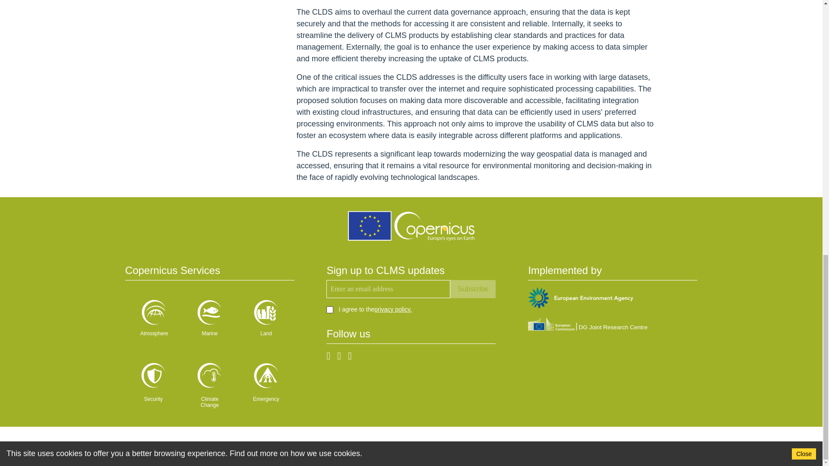 Image resolution: width=829 pixels, height=466 pixels. What do you see at coordinates (580, 299) in the screenshot?
I see `European Environment Agency` at bounding box center [580, 299].